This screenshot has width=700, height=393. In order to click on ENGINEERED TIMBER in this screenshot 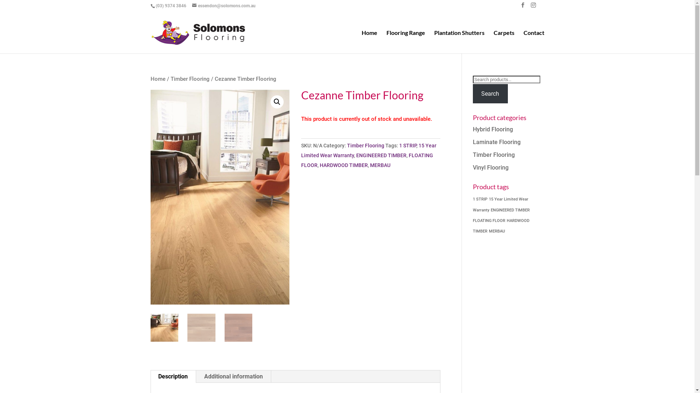, I will do `click(381, 155)`.